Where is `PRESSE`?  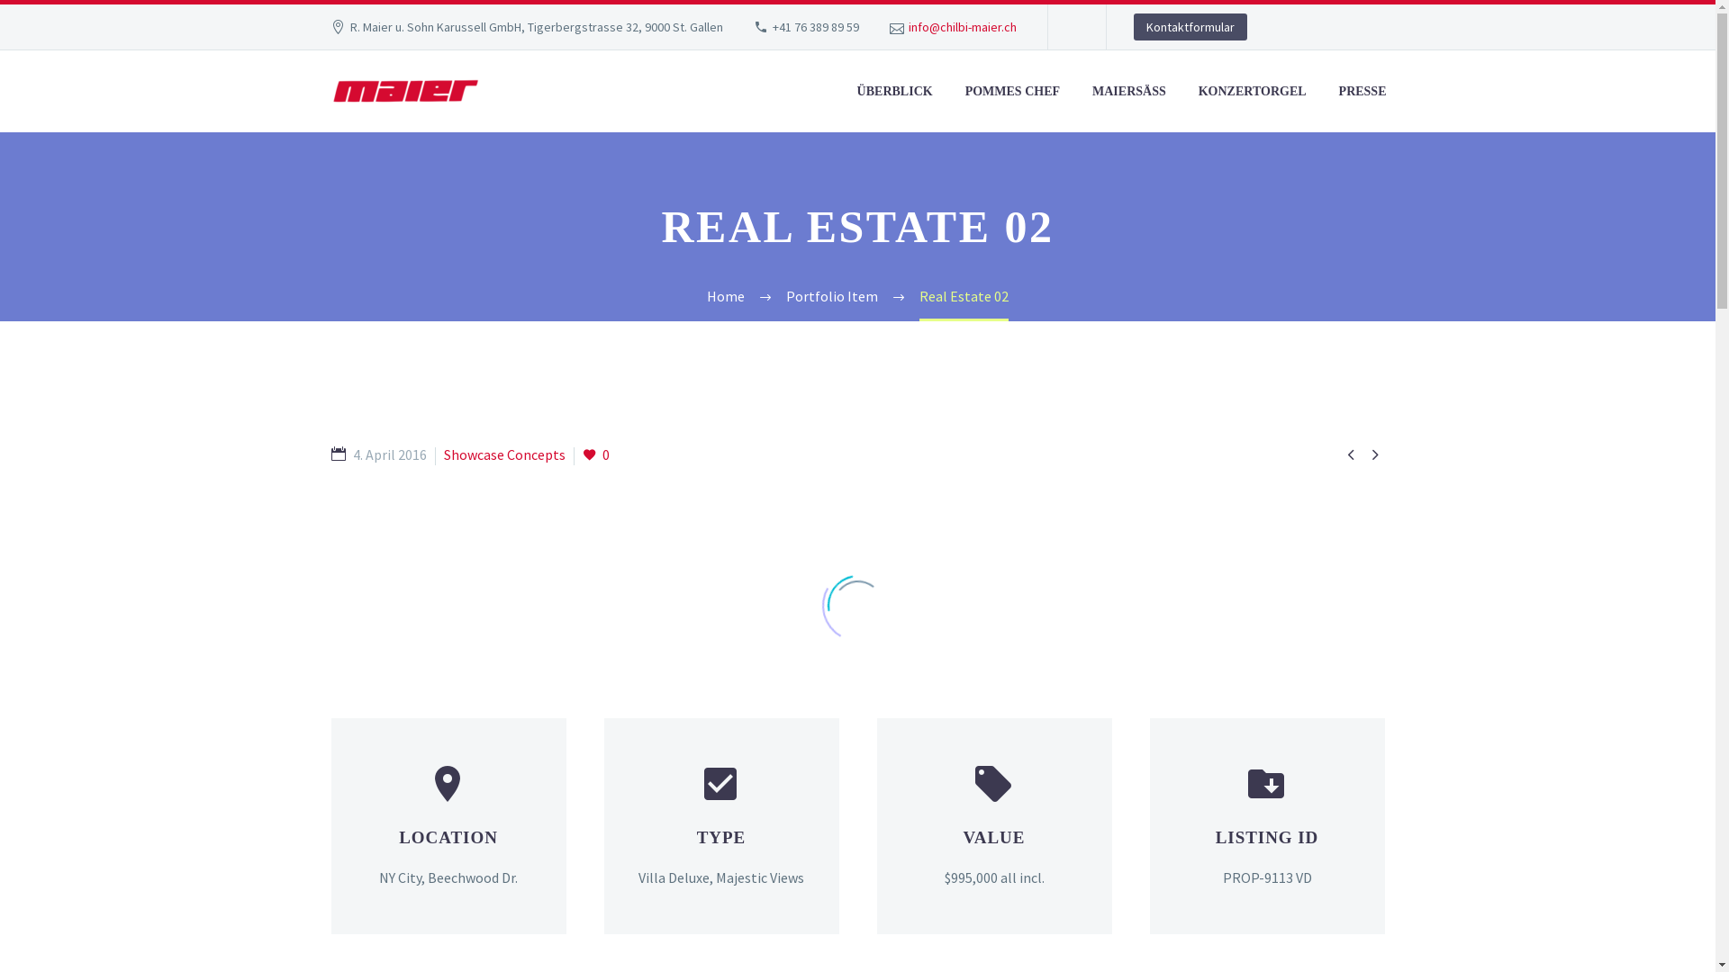
PRESSE is located at coordinates (1363, 92).